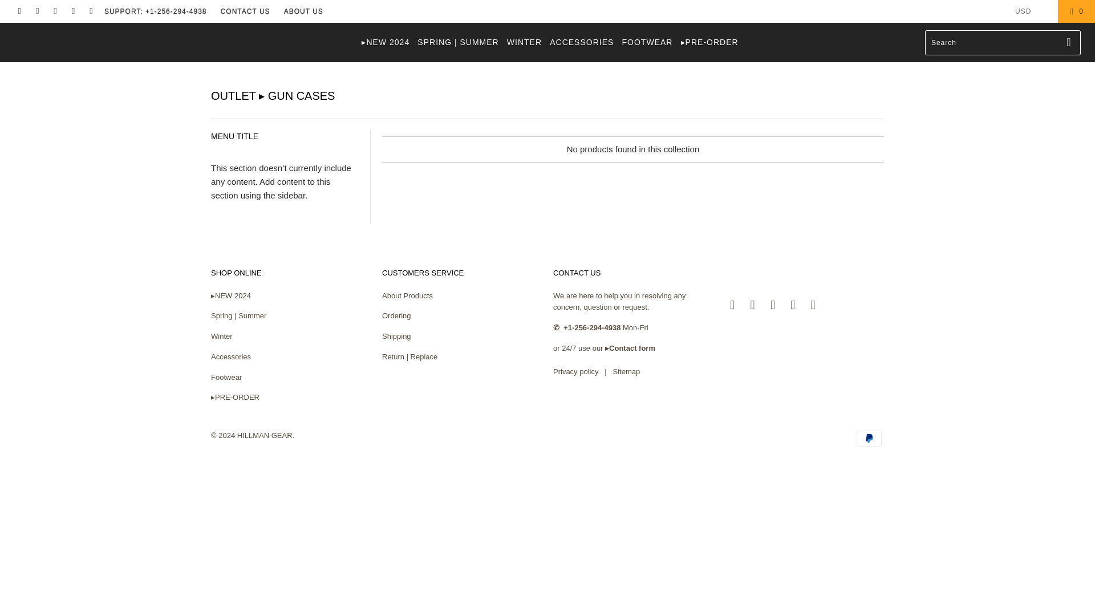 The height and width of the screenshot is (616, 1095). What do you see at coordinates (753, 305) in the screenshot?
I see `HILLMAN GEAR on Facebook` at bounding box center [753, 305].